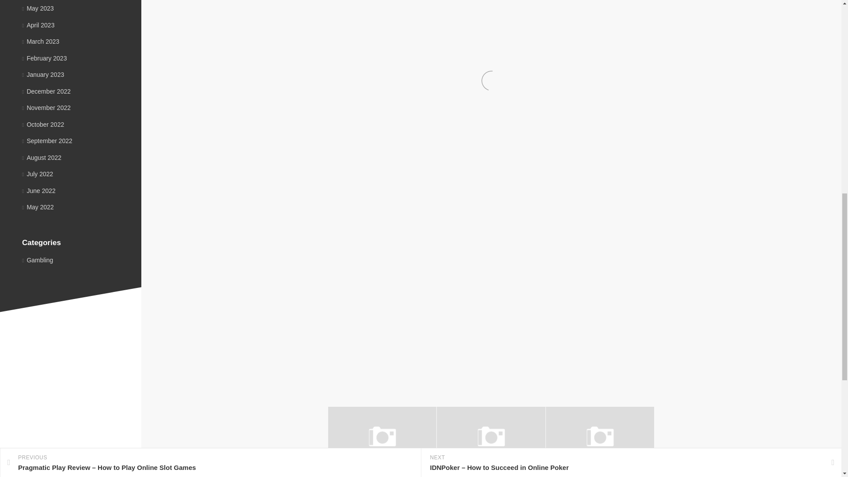 The height and width of the screenshot is (477, 848). Describe the element at coordinates (46, 91) in the screenshot. I see `December 2022` at that location.